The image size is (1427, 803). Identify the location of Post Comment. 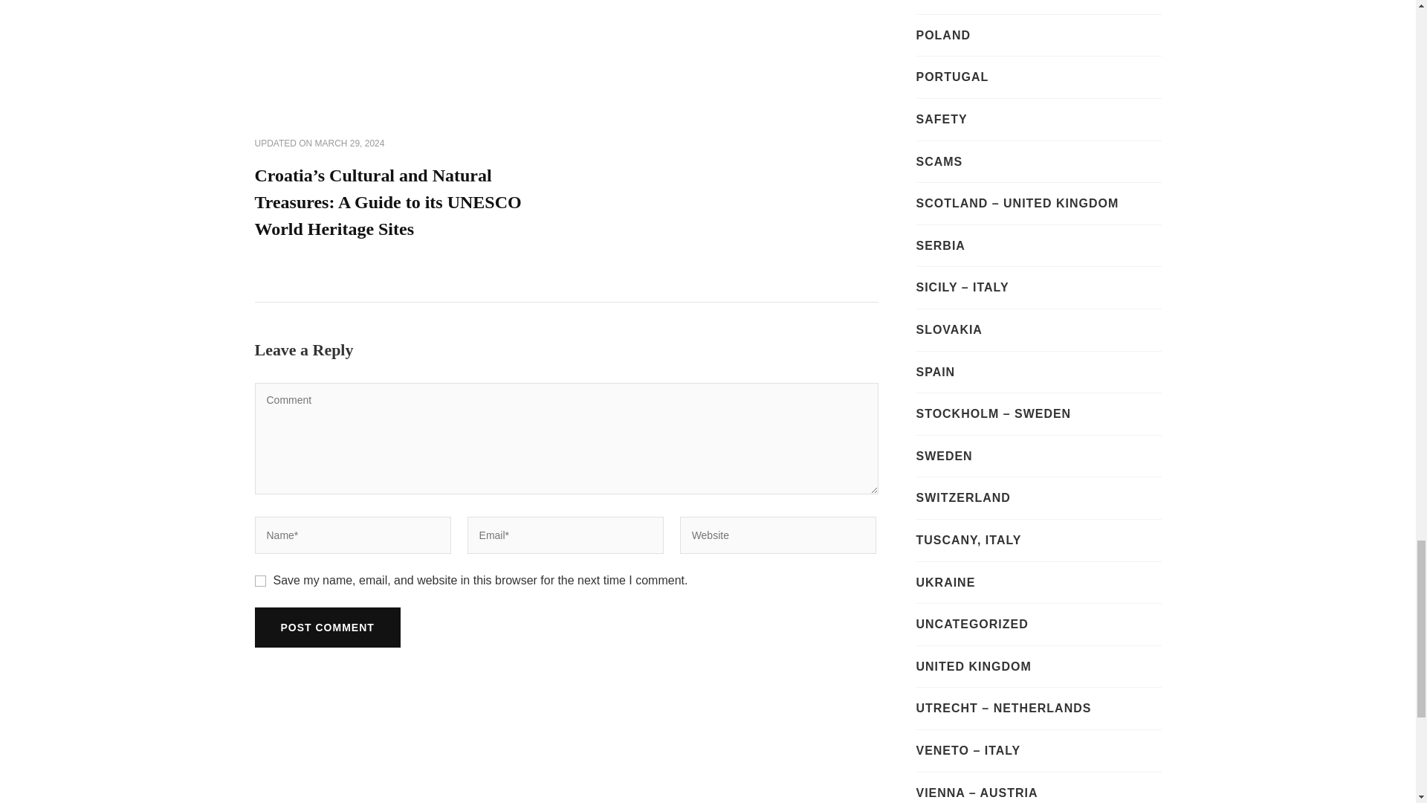
(326, 627).